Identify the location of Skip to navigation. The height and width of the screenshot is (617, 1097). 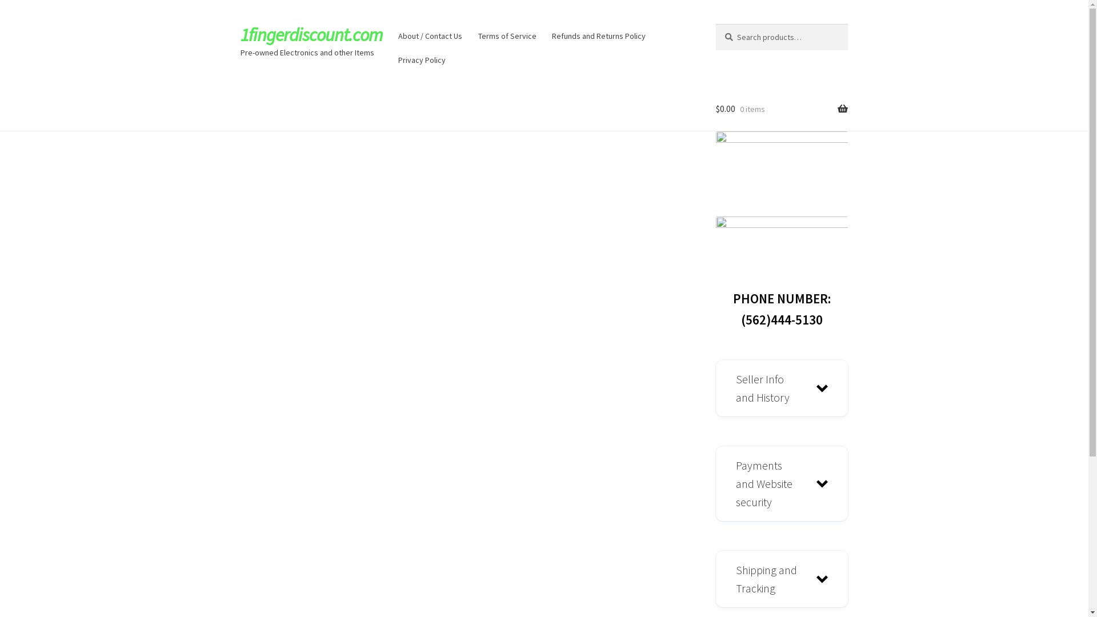
(240, 24).